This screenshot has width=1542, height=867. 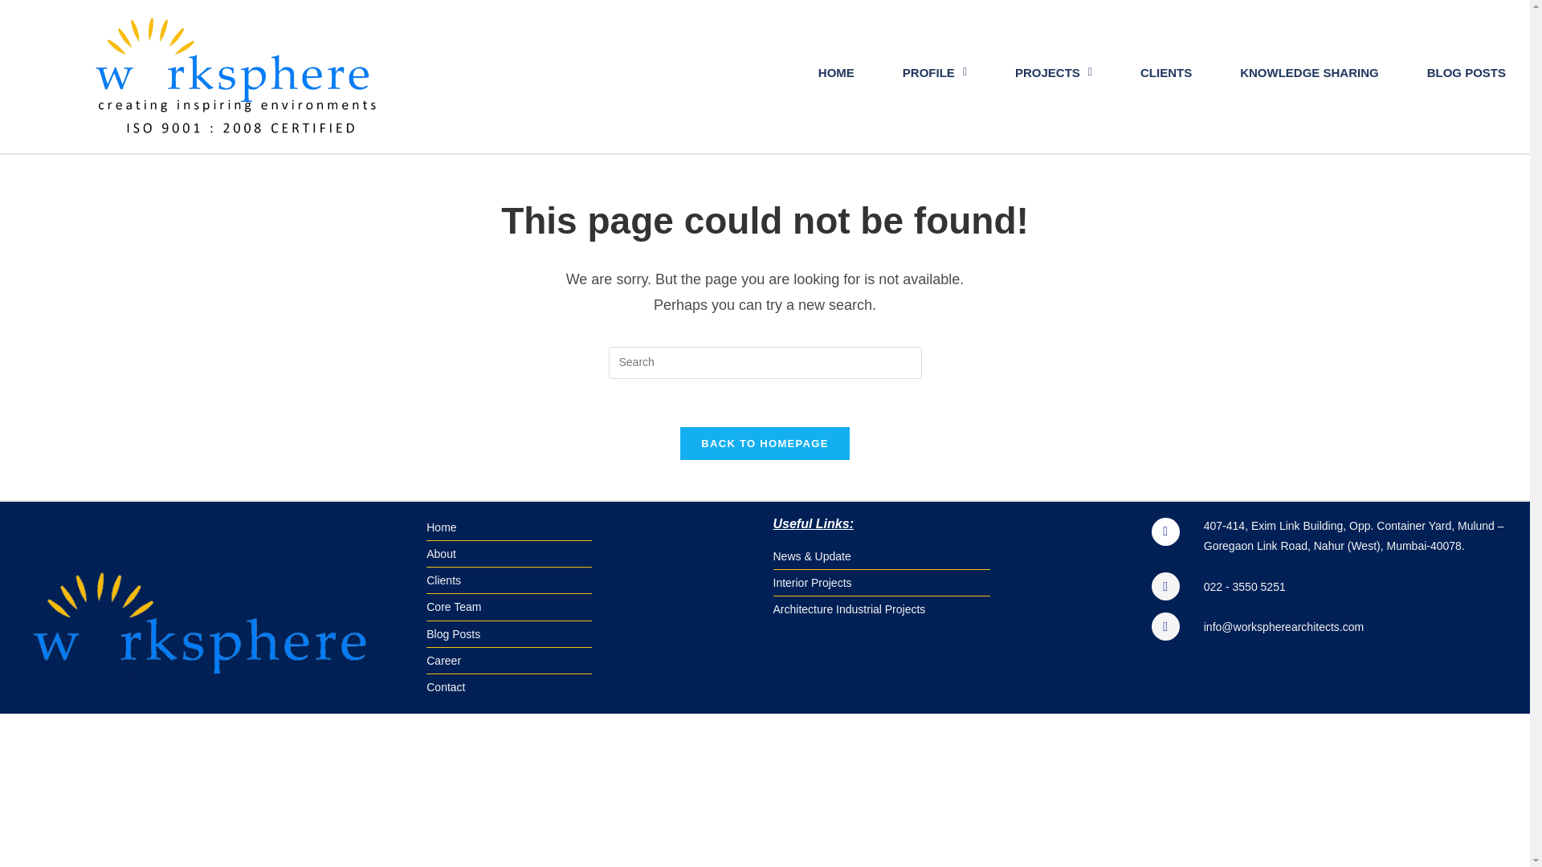 What do you see at coordinates (1054, 72) in the screenshot?
I see `PROJECTS` at bounding box center [1054, 72].